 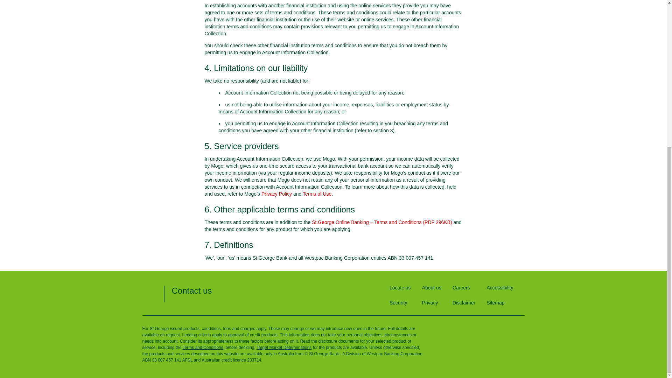 I want to click on Follow us on YouTube, Opens in new tab, so click(x=519, y=327).